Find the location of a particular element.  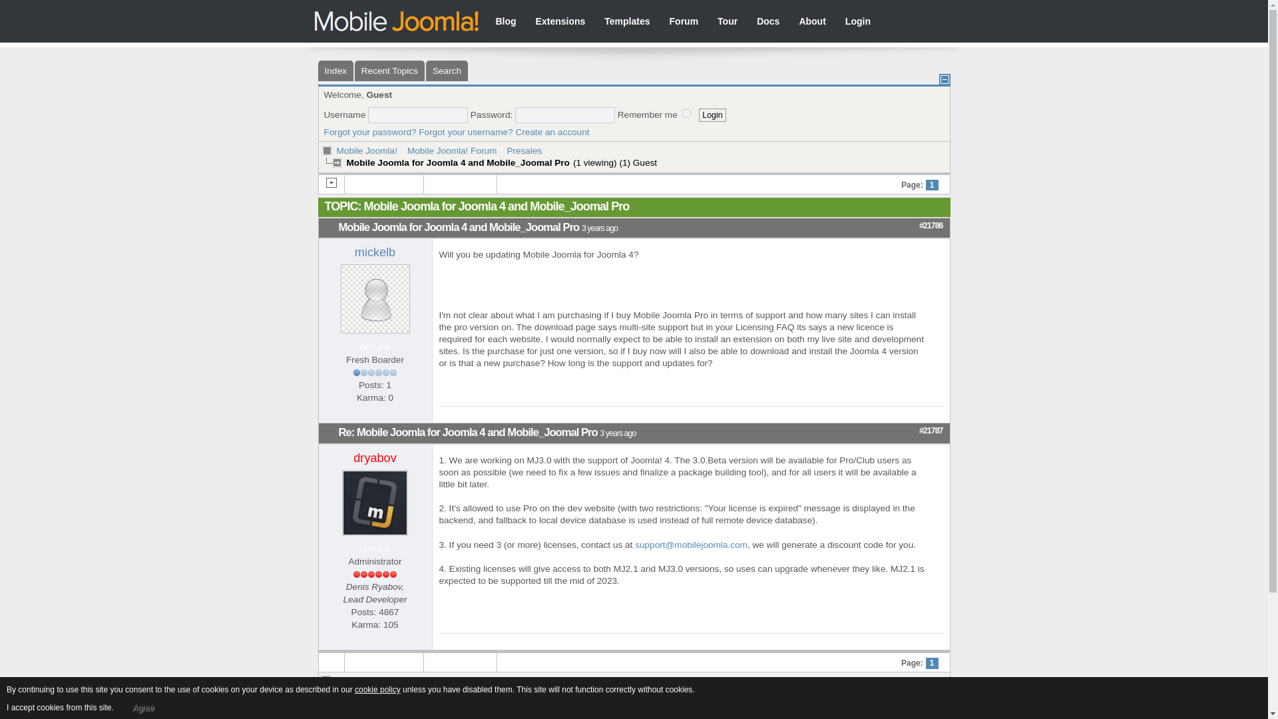

Forum is located at coordinates (682, 23).